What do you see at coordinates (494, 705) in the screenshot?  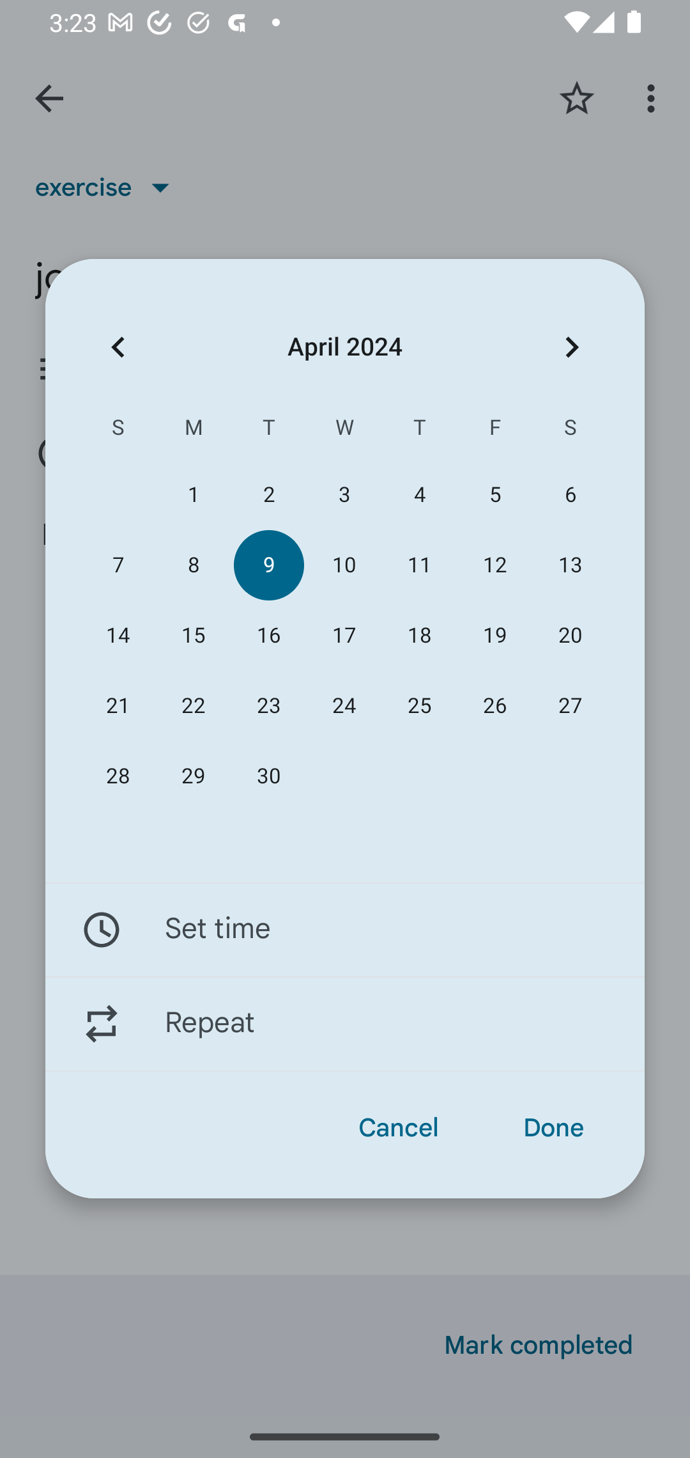 I see `26 26 April 2024` at bounding box center [494, 705].